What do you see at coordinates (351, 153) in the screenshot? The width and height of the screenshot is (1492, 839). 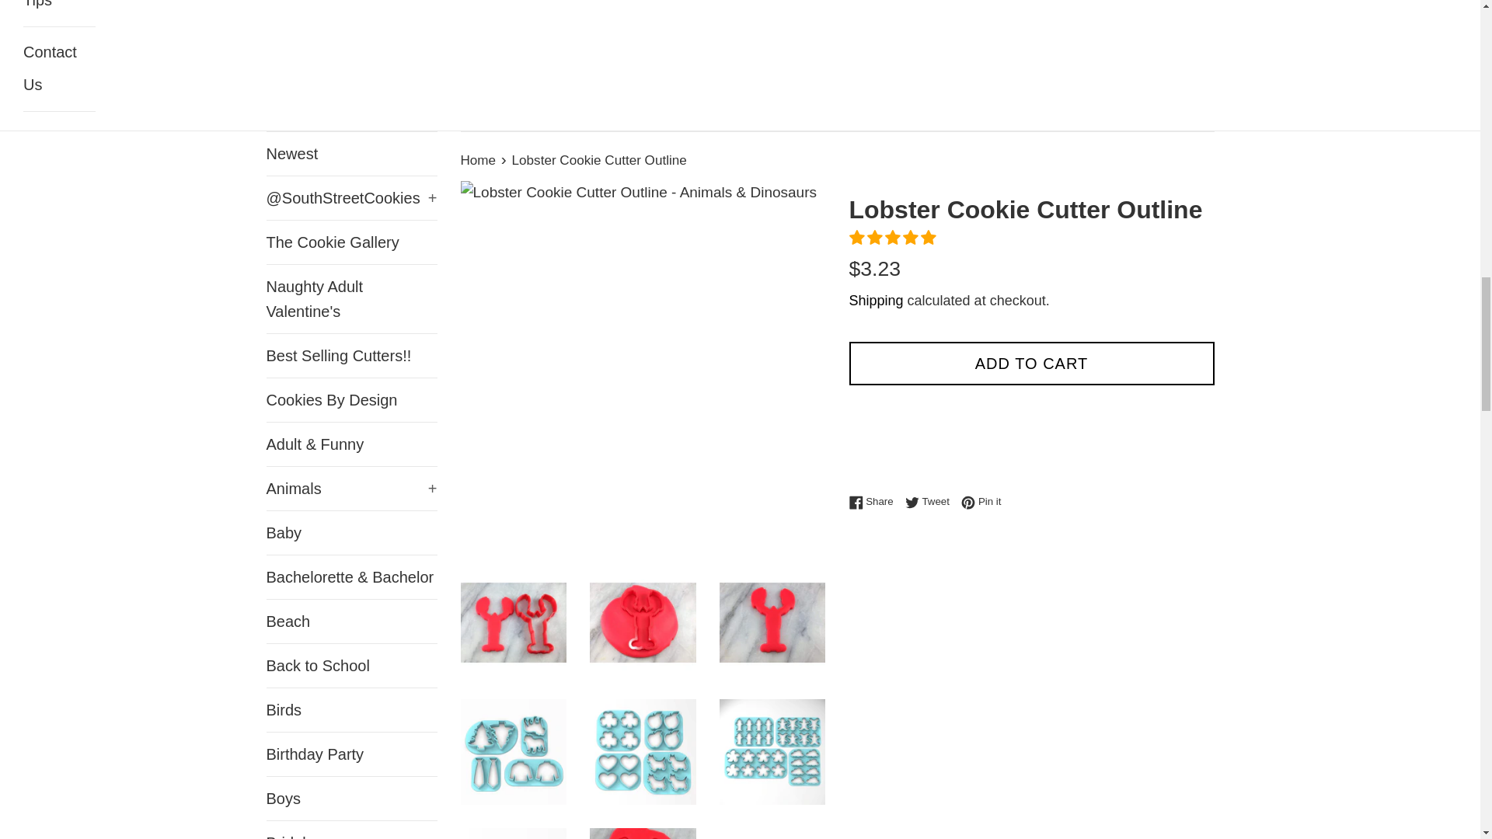 I see `Newest` at bounding box center [351, 153].